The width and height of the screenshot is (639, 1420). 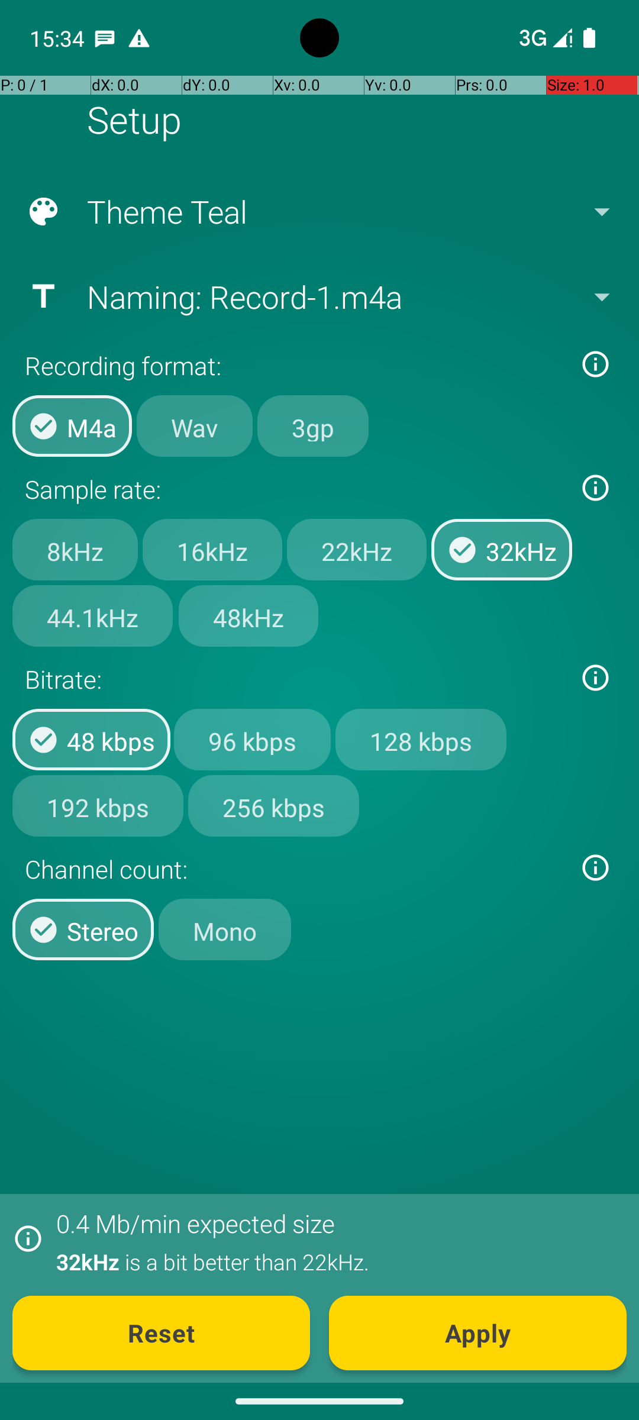 What do you see at coordinates (92, 616) in the screenshot?
I see `44.1kHz` at bounding box center [92, 616].